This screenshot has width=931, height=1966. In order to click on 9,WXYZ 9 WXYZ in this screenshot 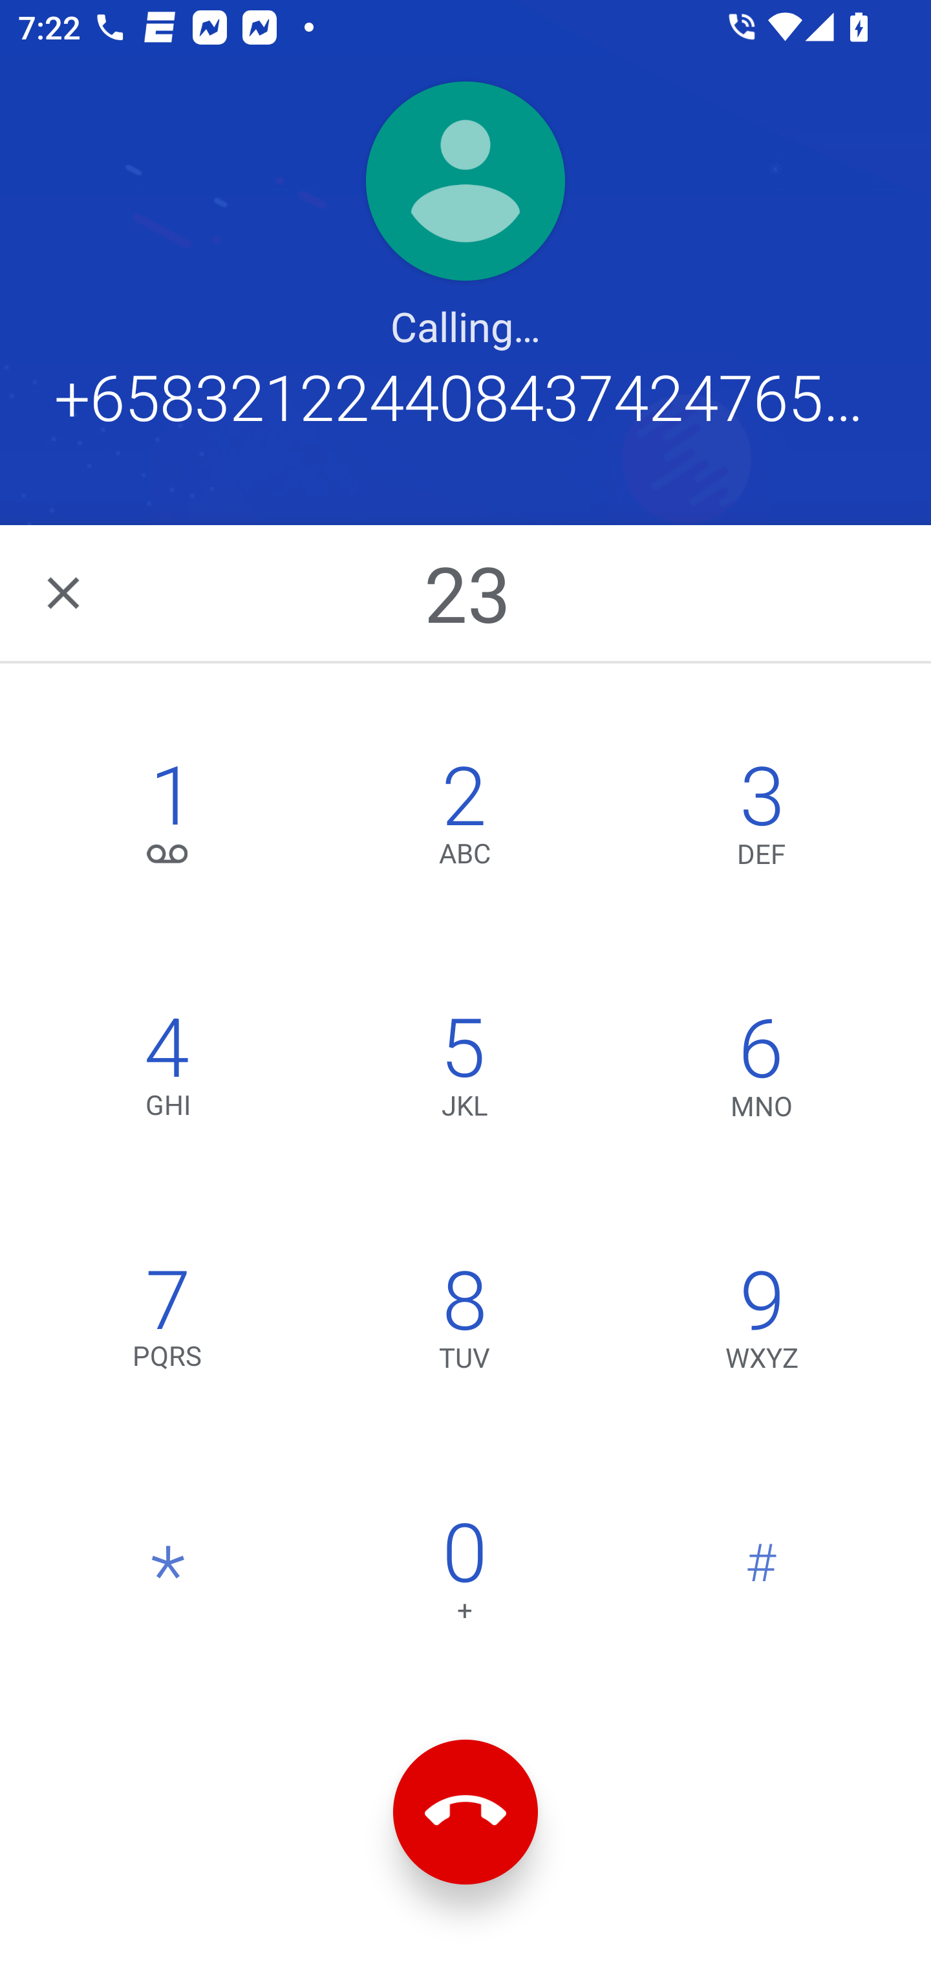, I will do `click(762, 1324)`.